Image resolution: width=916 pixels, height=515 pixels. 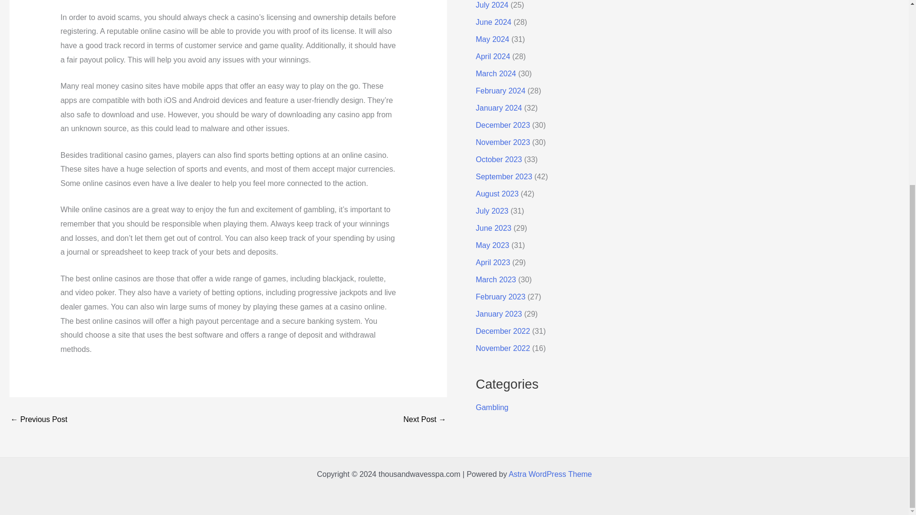 I want to click on July 2024, so click(x=491, y=5).